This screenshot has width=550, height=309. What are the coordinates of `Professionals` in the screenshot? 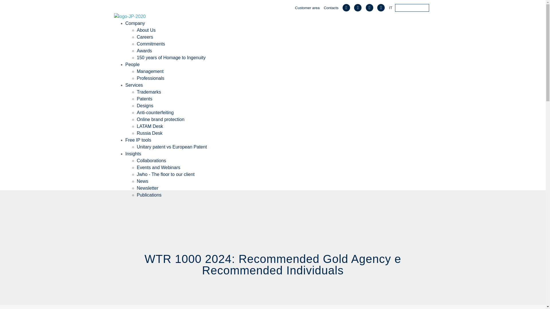 It's located at (151, 78).